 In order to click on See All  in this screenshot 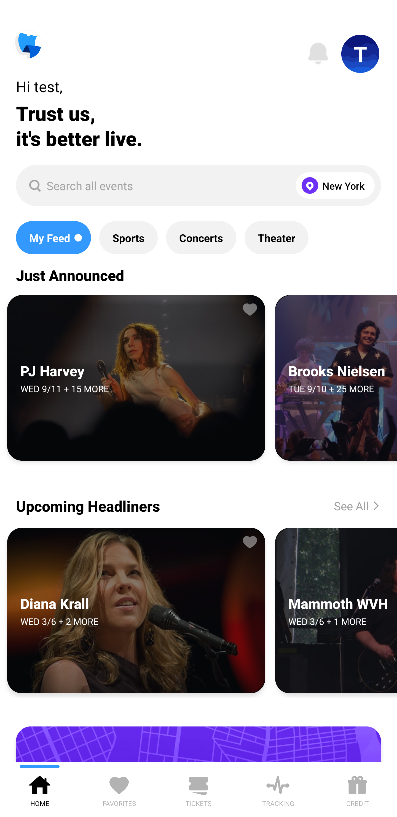, I will do `click(349, 506)`.